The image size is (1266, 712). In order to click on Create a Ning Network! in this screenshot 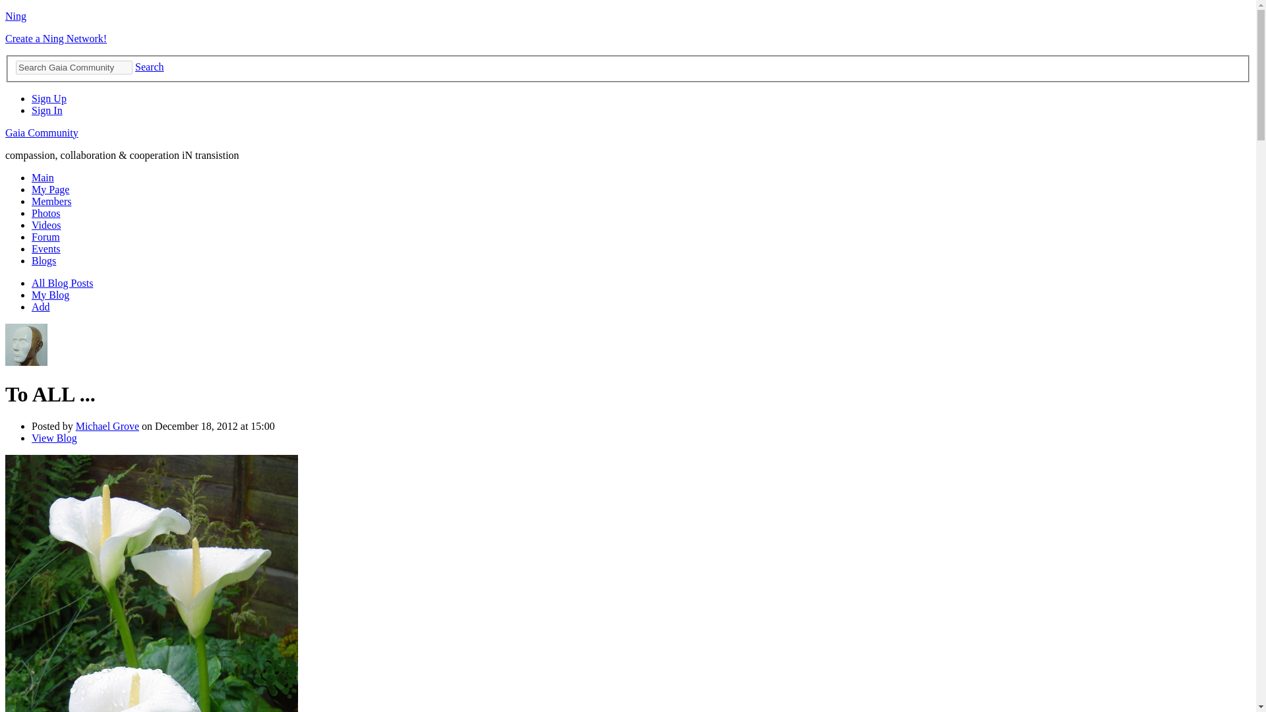, I will do `click(55, 38)`.